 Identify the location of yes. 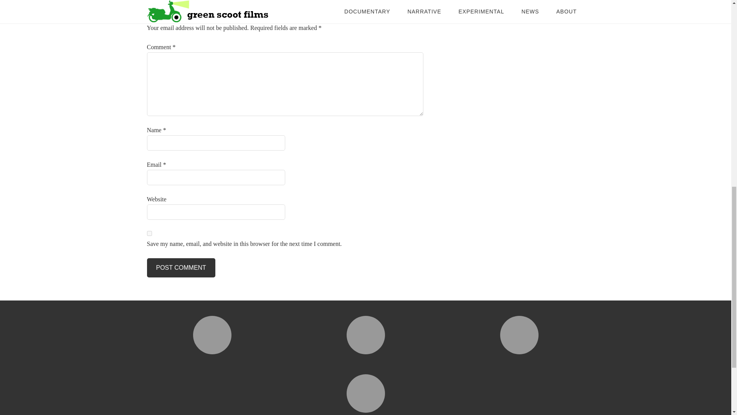
(149, 233).